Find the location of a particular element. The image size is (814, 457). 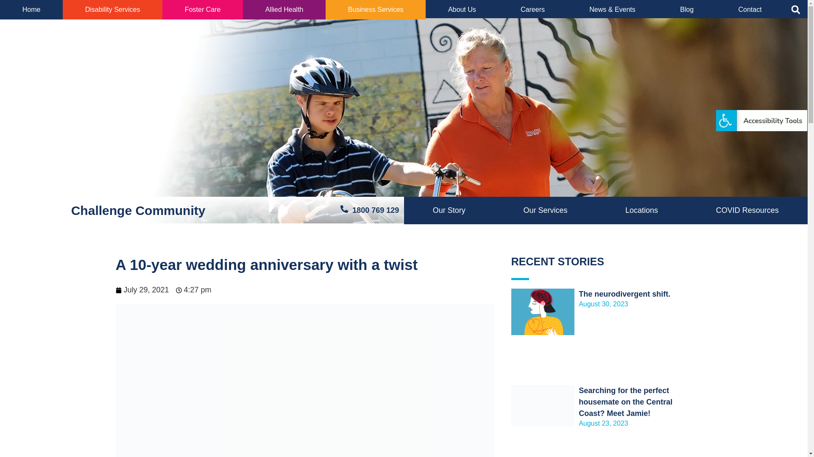

The neurodivergent shift. is located at coordinates (624, 294).